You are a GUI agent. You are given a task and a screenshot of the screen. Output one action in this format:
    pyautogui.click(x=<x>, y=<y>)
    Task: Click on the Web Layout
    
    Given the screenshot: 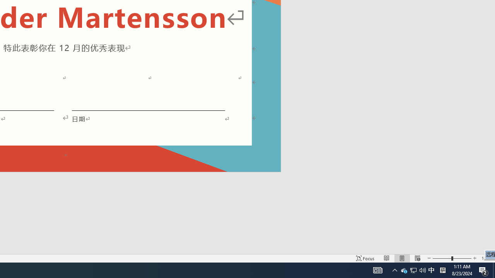 What is the action you would take?
    pyautogui.click(x=417, y=258)
    